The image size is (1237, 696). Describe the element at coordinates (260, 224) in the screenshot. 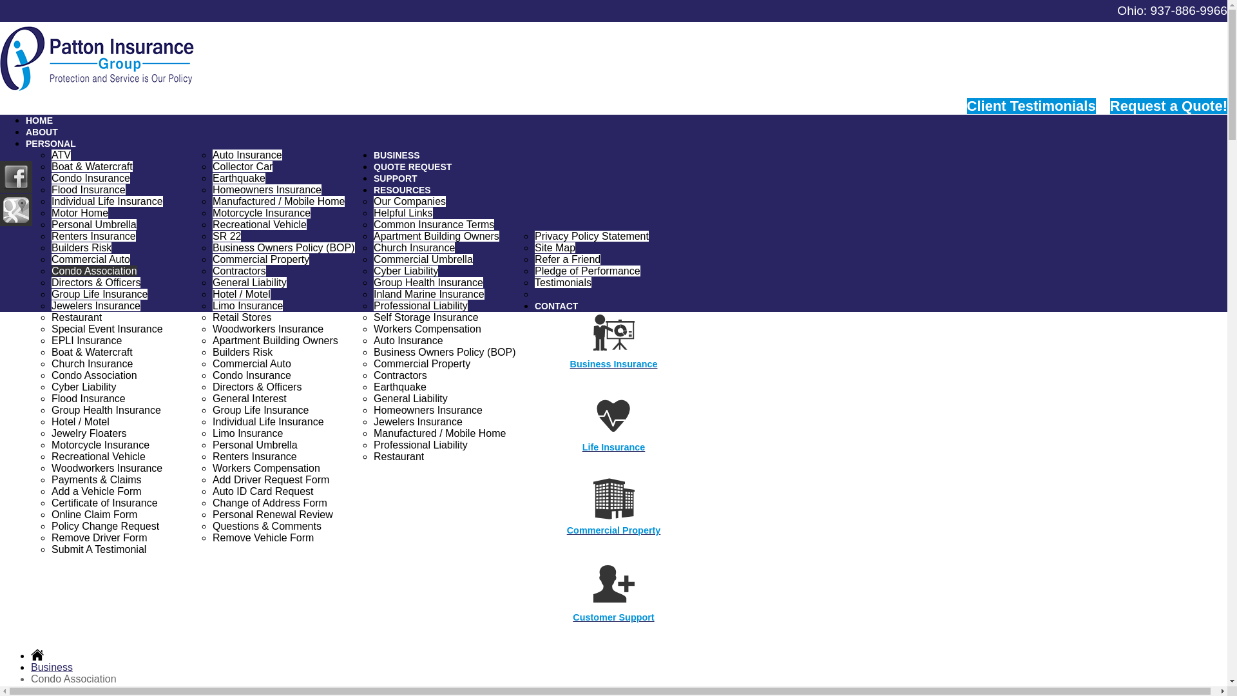

I see `Recreational Vehicle` at that location.